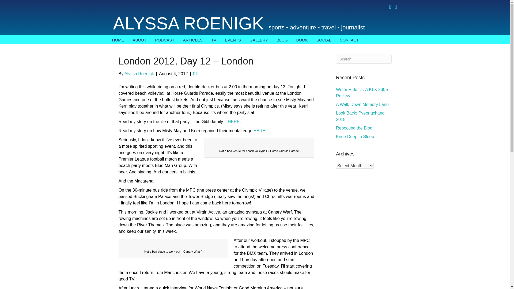 This screenshot has height=289, width=514. Describe the element at coordinates (360, 116) in the screenshot. I see `Look Back: Pyeongchang 2018` at that location.